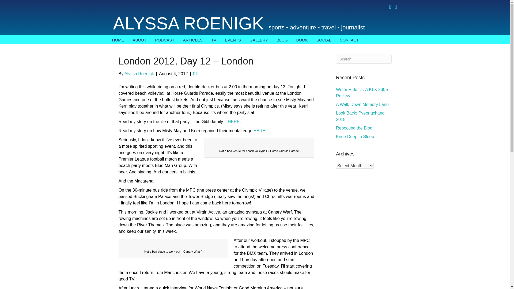 This screenshot has height=289, width=514. Describe the element at coordinates (360, 116) in the screenshot. I see `Look Back: Pyeongchang 2018` at that location.